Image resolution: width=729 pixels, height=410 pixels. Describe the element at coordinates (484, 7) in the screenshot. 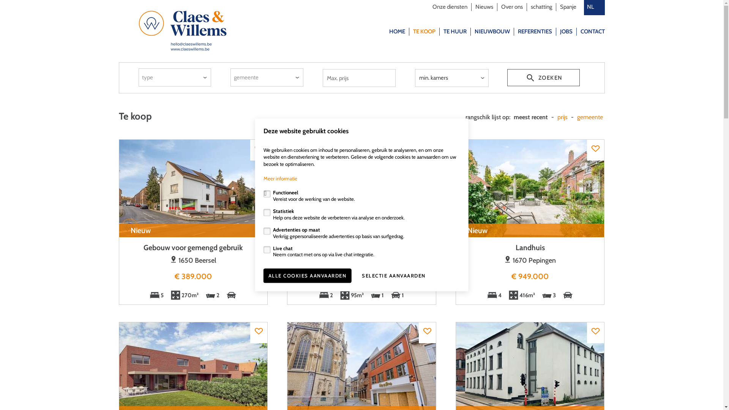

I see `Nieuws` at that location.